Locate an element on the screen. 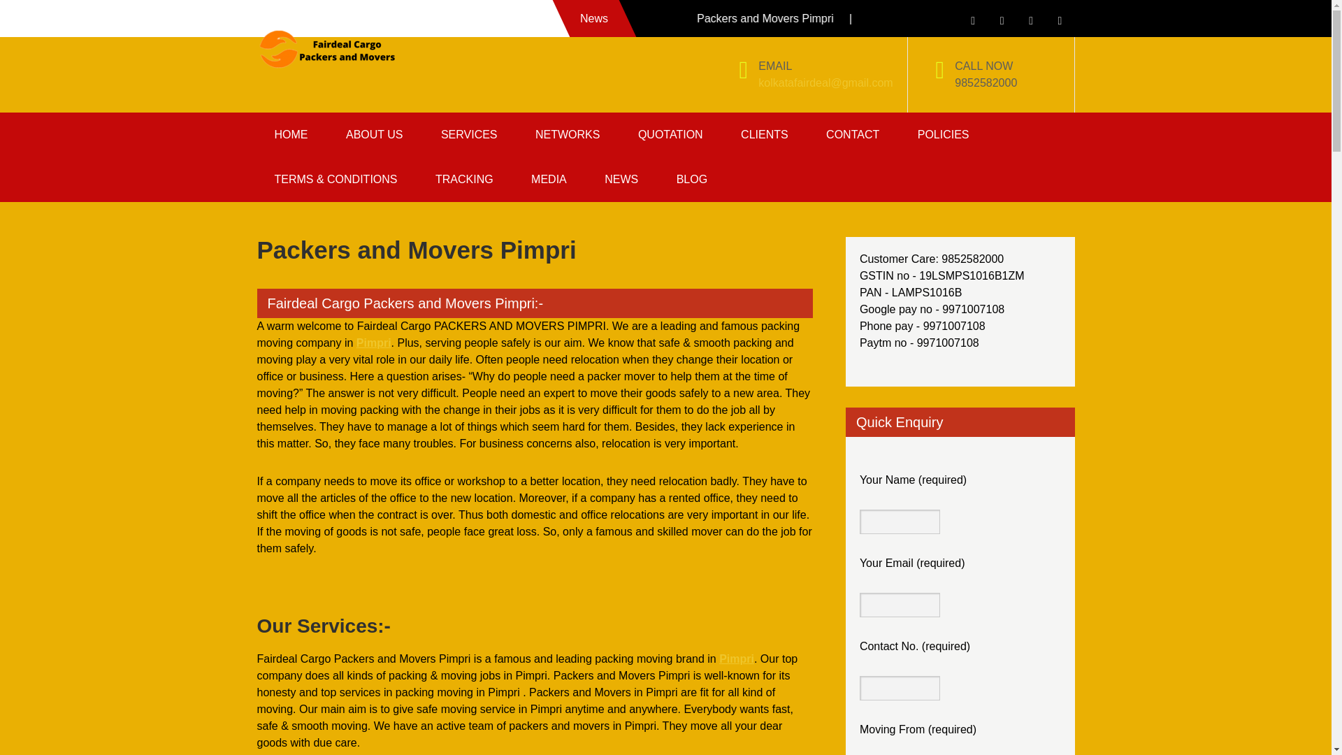  HOME is located at coordinates (291, 134).